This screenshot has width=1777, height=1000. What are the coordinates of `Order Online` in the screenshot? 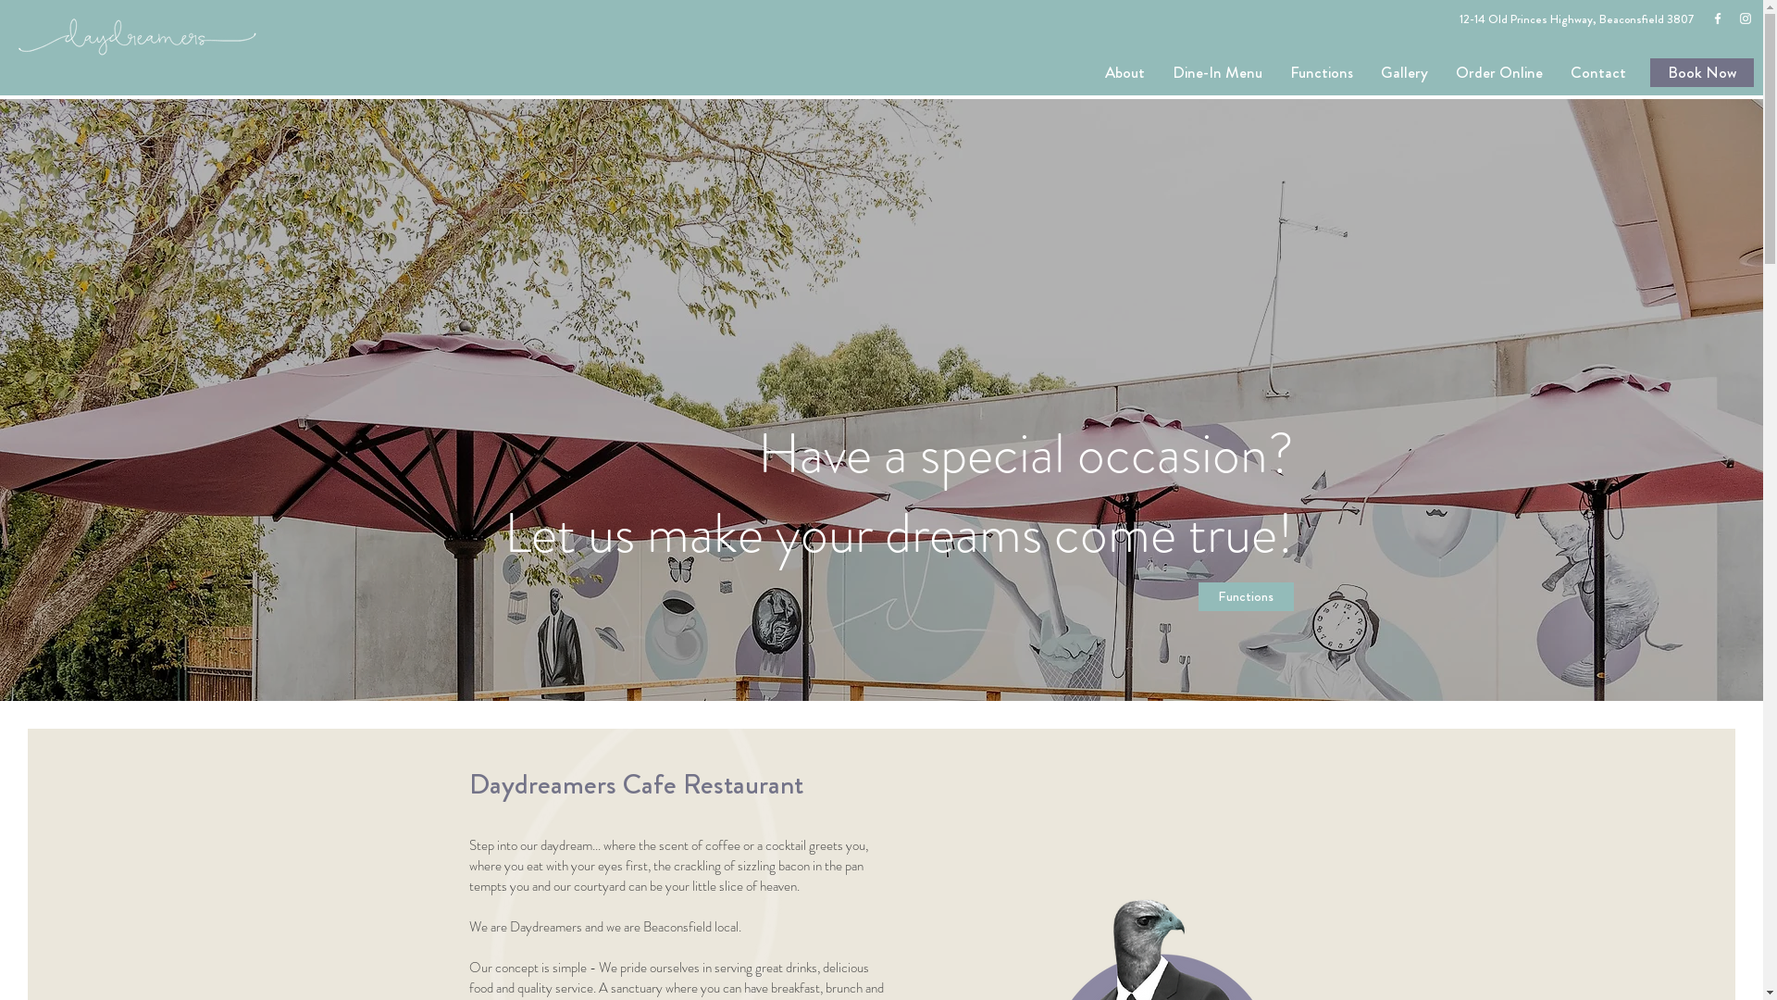 It's located at (1499, 72).